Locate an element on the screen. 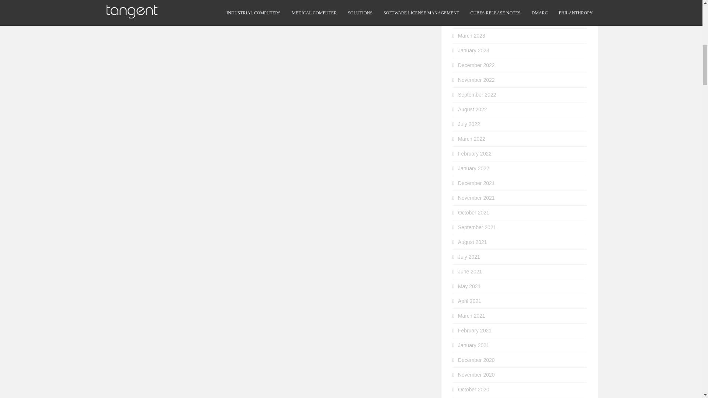  April 2023 is located at coordinates (470, 21).